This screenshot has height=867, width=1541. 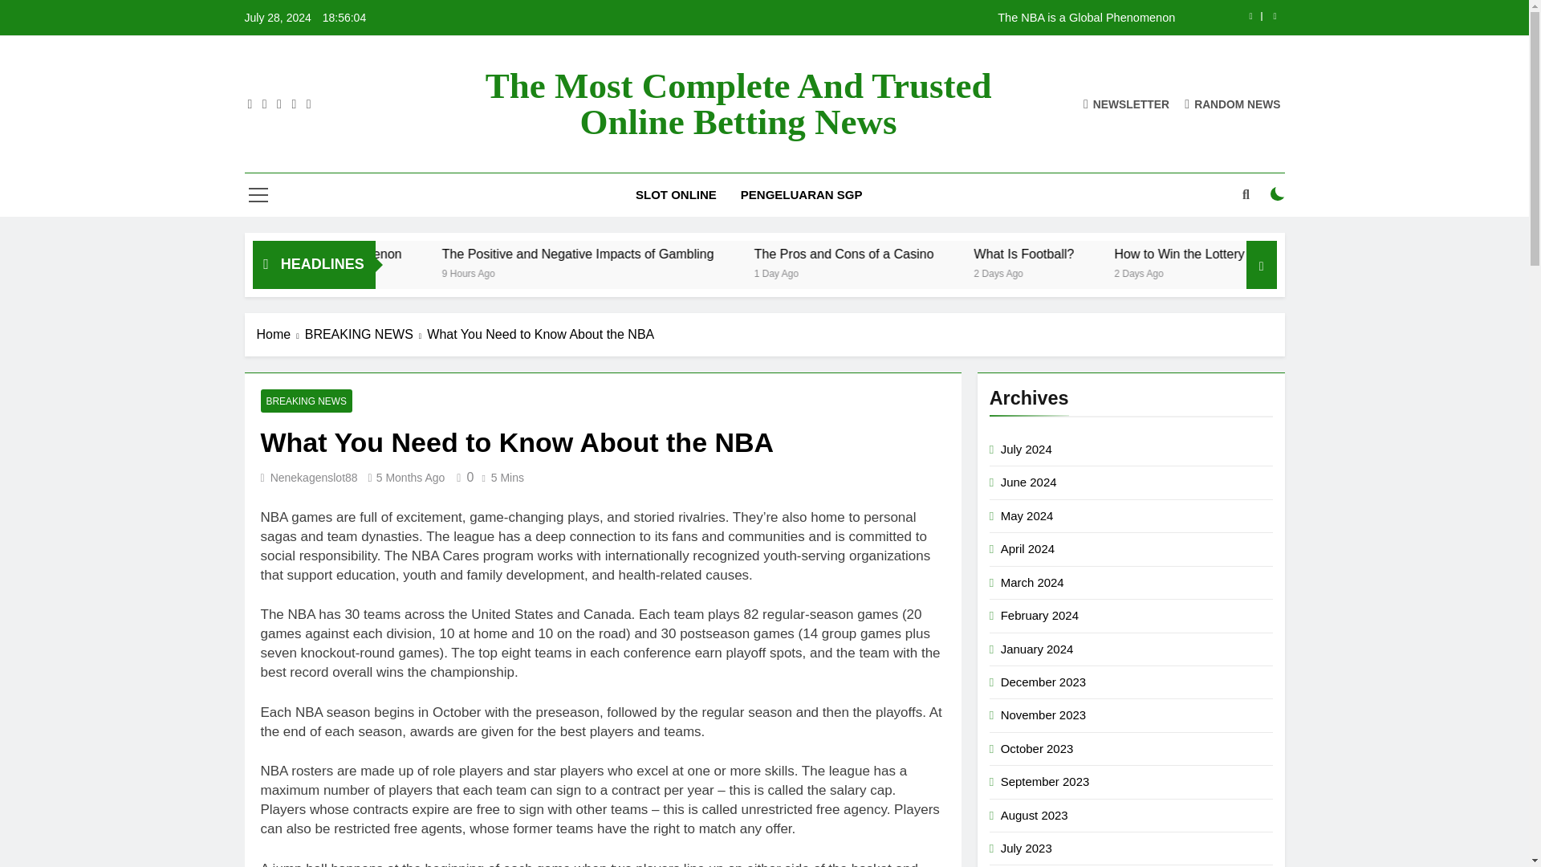 What do you see at coordinates (802, 195) in the screenshot?
I see `PENGELUARAN SGP` at bounding box center [802, 195].